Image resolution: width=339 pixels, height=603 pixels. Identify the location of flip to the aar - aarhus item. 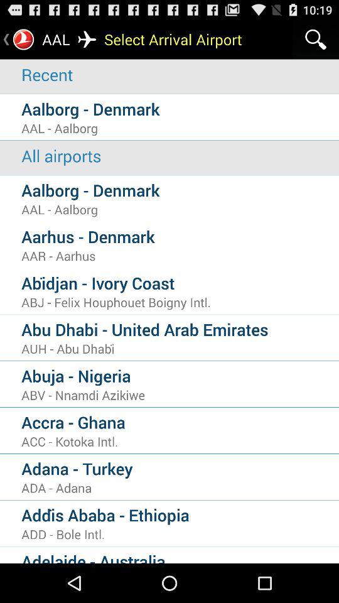
(180, 256).